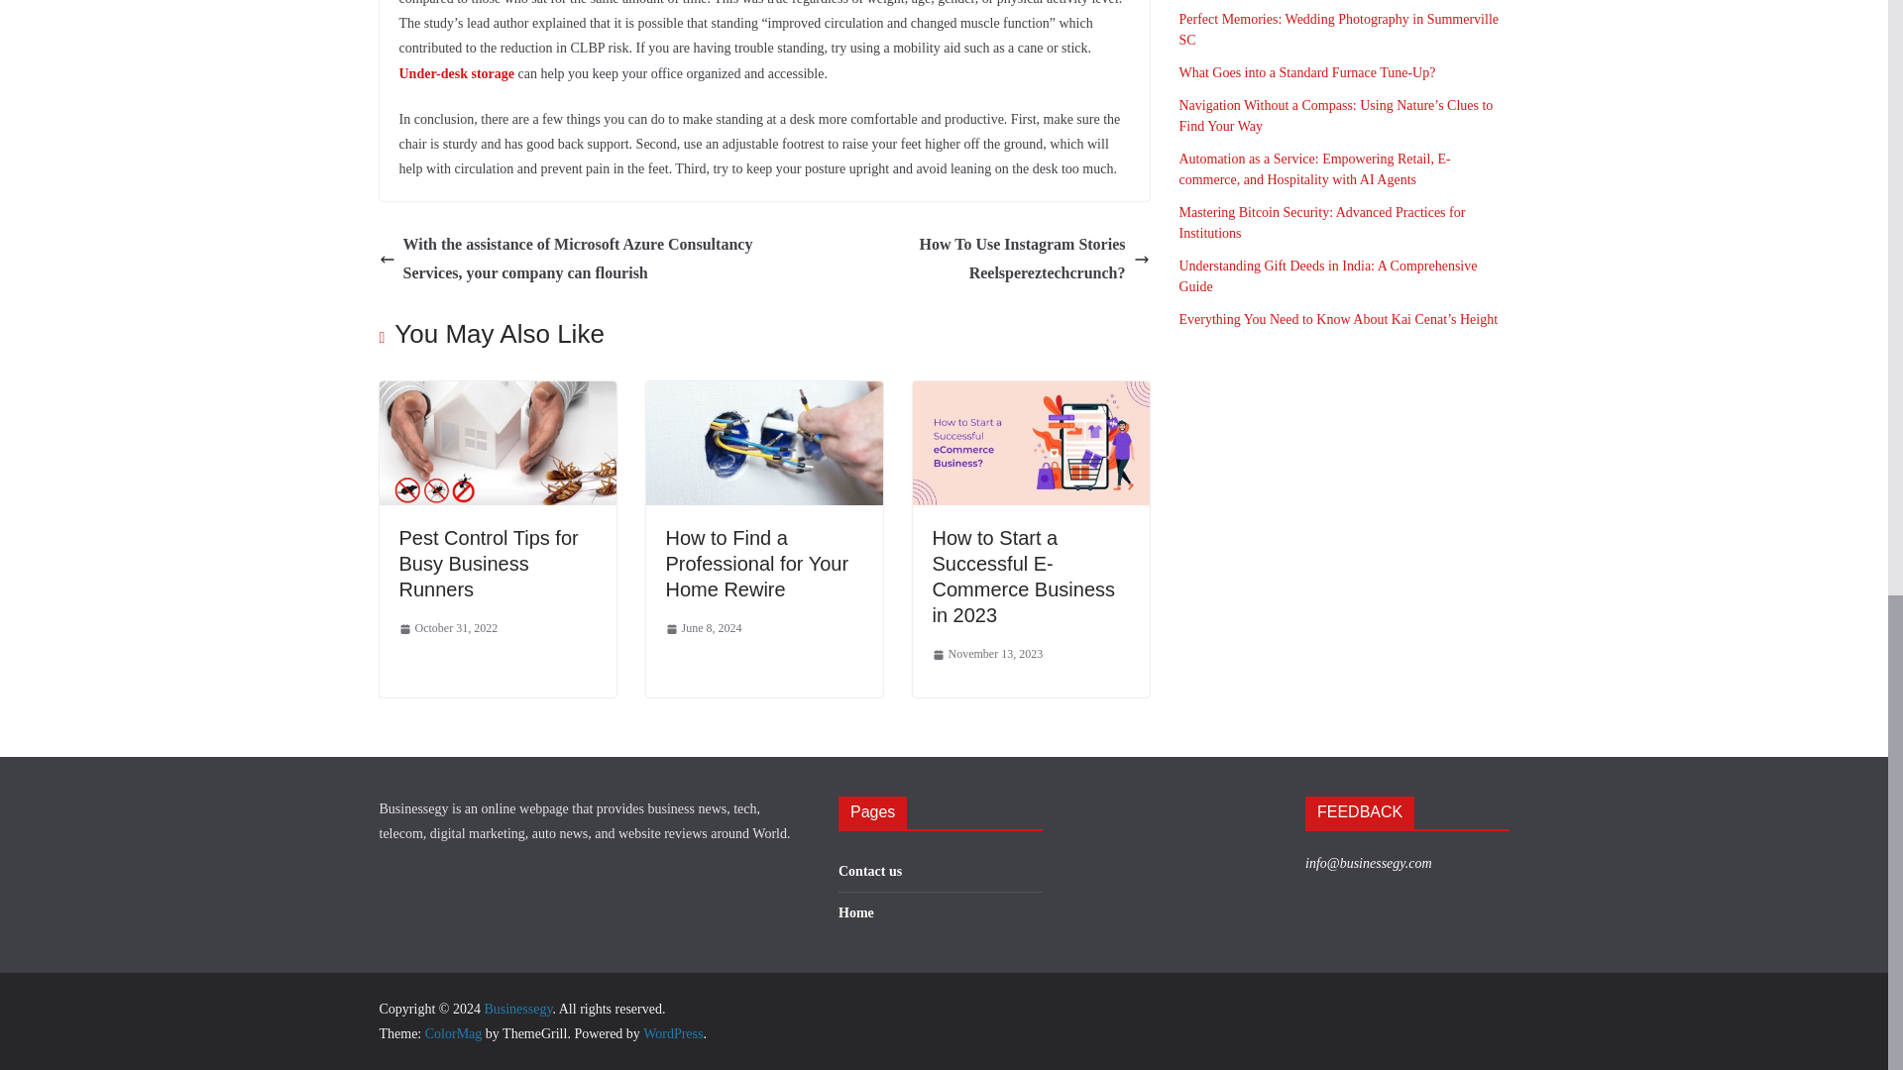 The height and width of the screenshot is (1070, 1903). Describe the element at coordinates (447, 628) in the screenshot. I see `October 31, 2022` at that location.